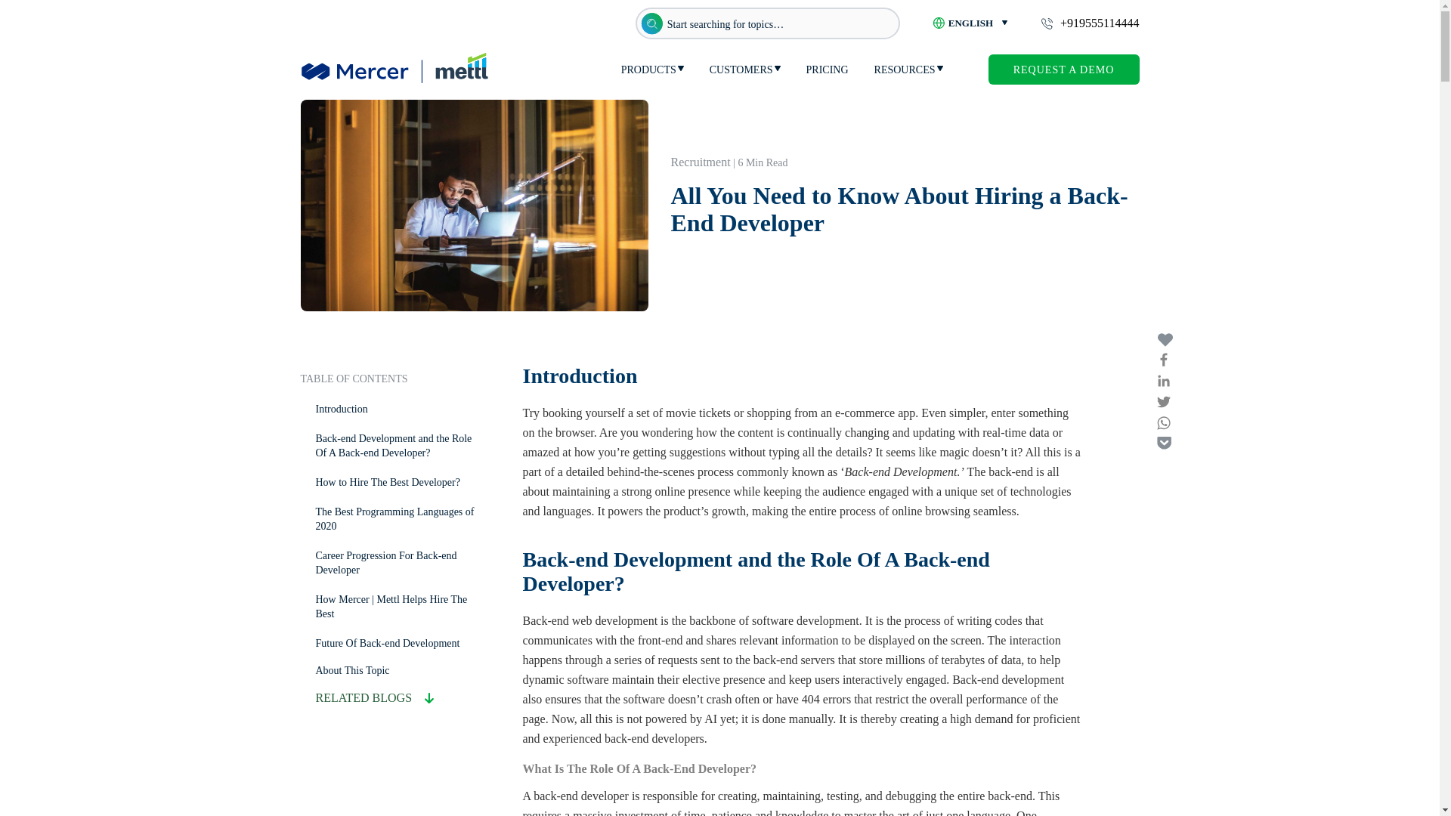 This screenshot has width=1451, height=816. What do you see at coordinates (388, 482) in the screenshot?
I see `How to Hire The Best Developer?` at bounding box center [388, 482].